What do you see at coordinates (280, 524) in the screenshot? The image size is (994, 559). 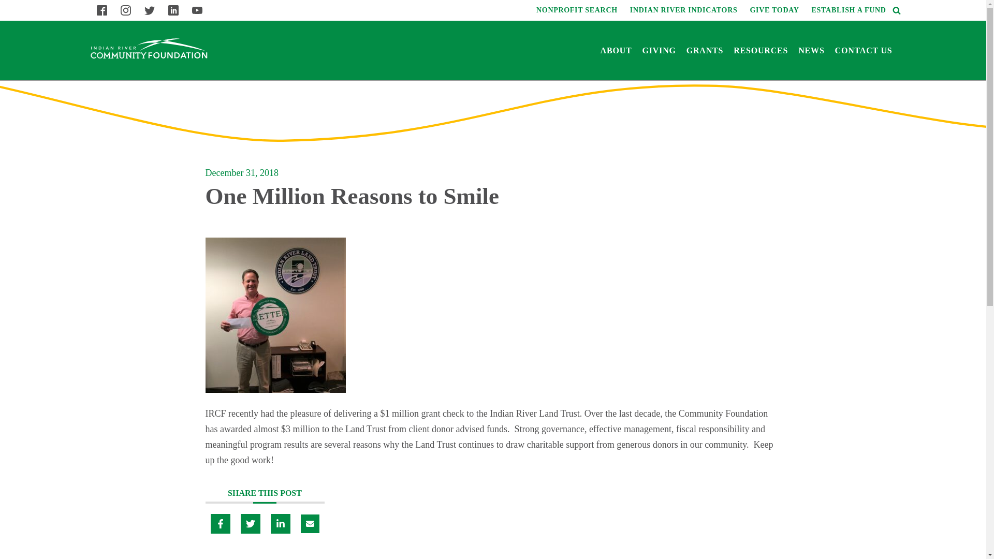 I see `Share on LinkedIn` at bounding box center [280, 524].